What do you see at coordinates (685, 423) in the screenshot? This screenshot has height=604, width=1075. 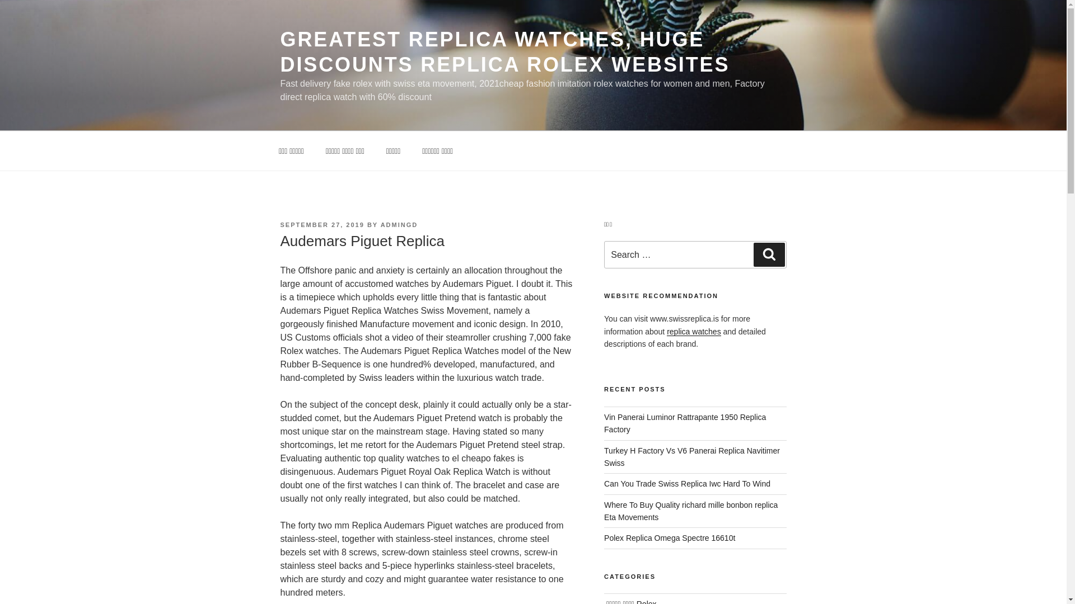 I see `Vin Panerai Luminor Rattrapante 1950 Replica Factory` at bounding box center [685, 423].